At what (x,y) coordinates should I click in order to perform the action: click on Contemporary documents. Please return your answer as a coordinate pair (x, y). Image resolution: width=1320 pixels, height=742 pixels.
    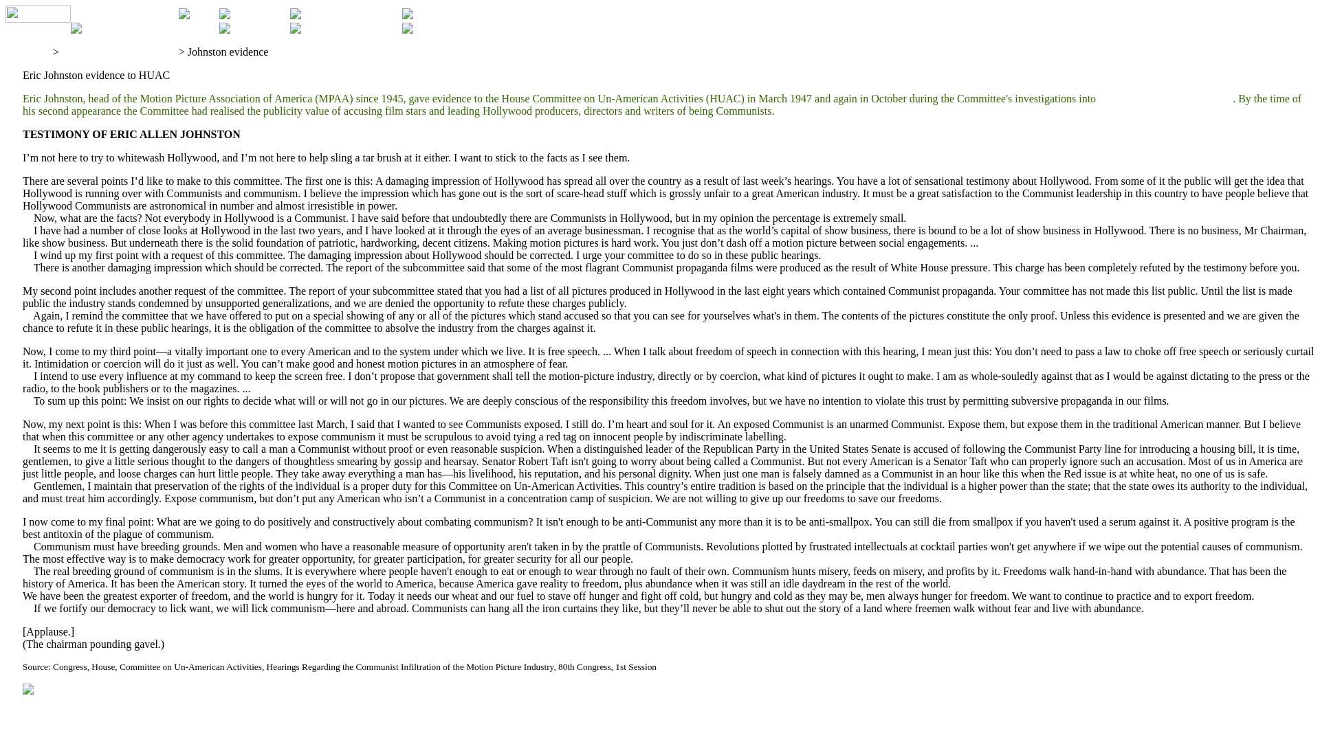
    Looking at the image, I should click on (118, 52).